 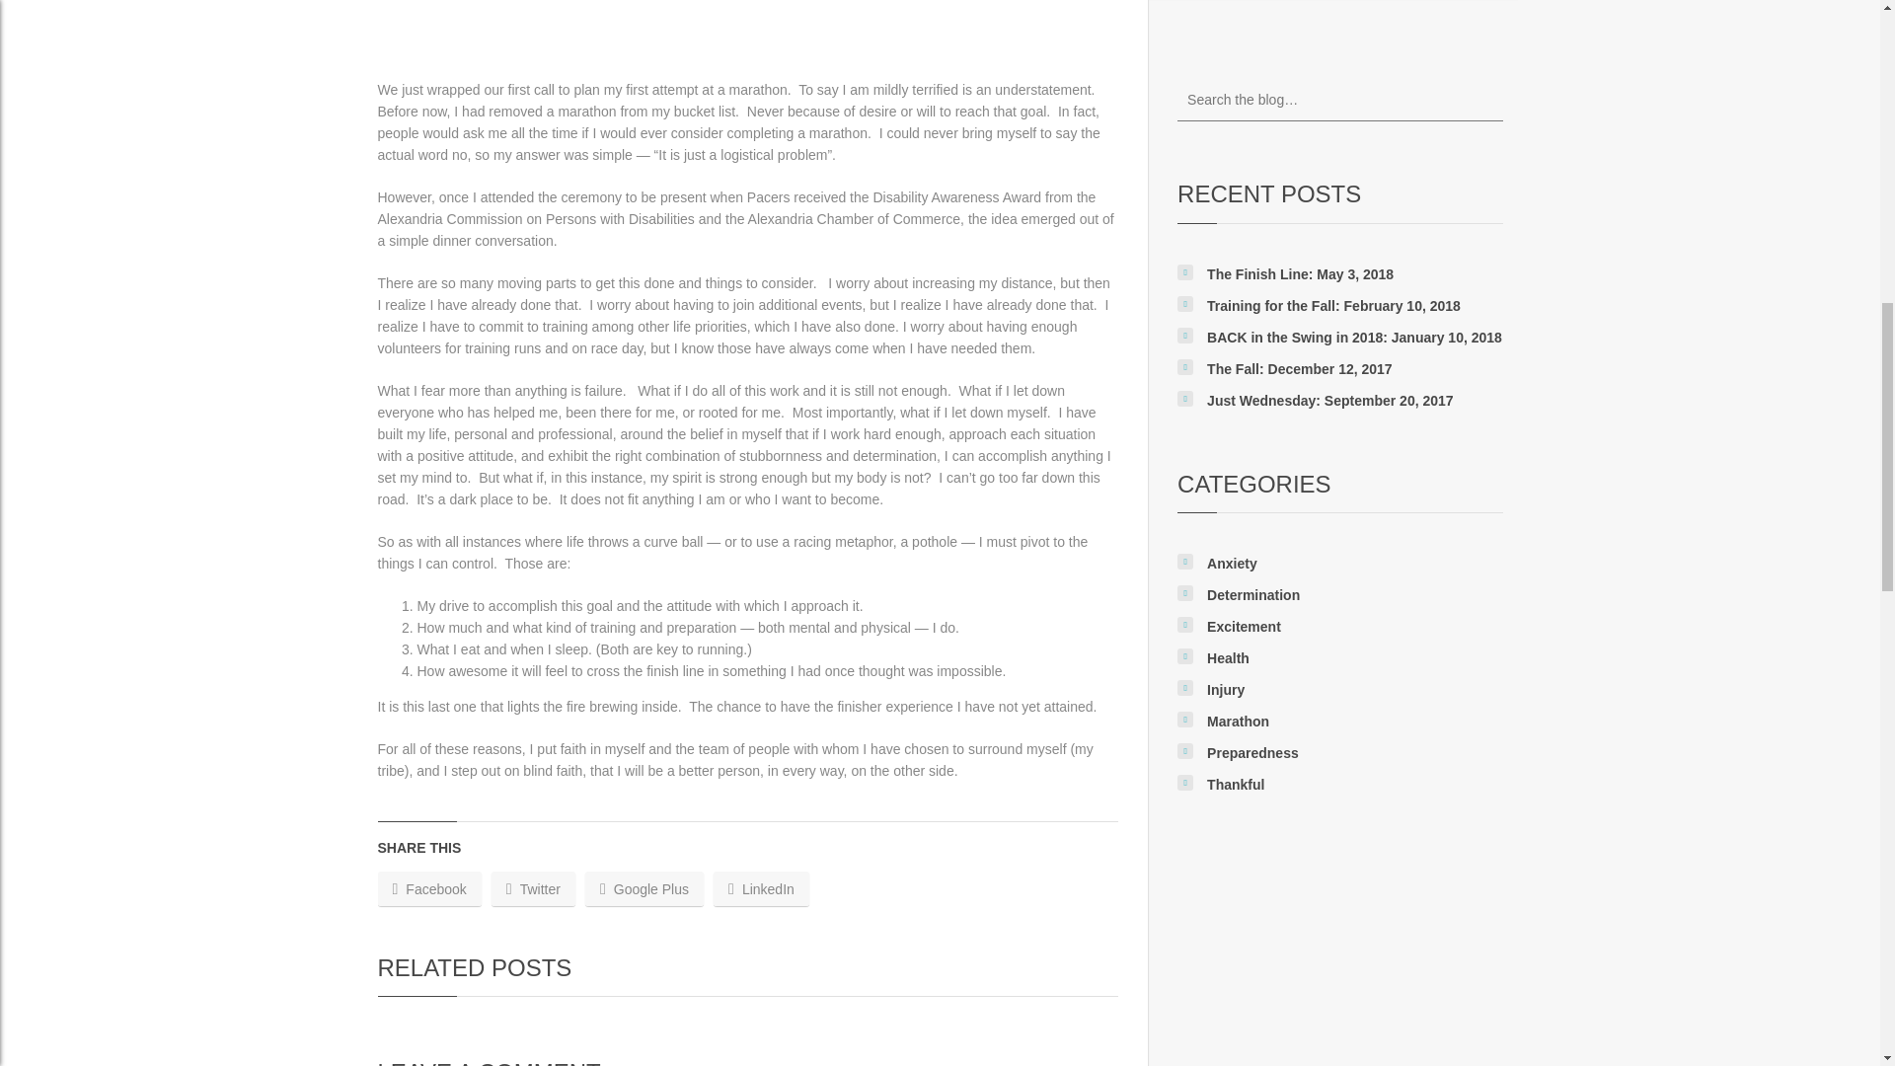 What do you see at coordinates (1236, 785) in the screenshot?
I see `Thankful` at bounding box center [1236, 785].